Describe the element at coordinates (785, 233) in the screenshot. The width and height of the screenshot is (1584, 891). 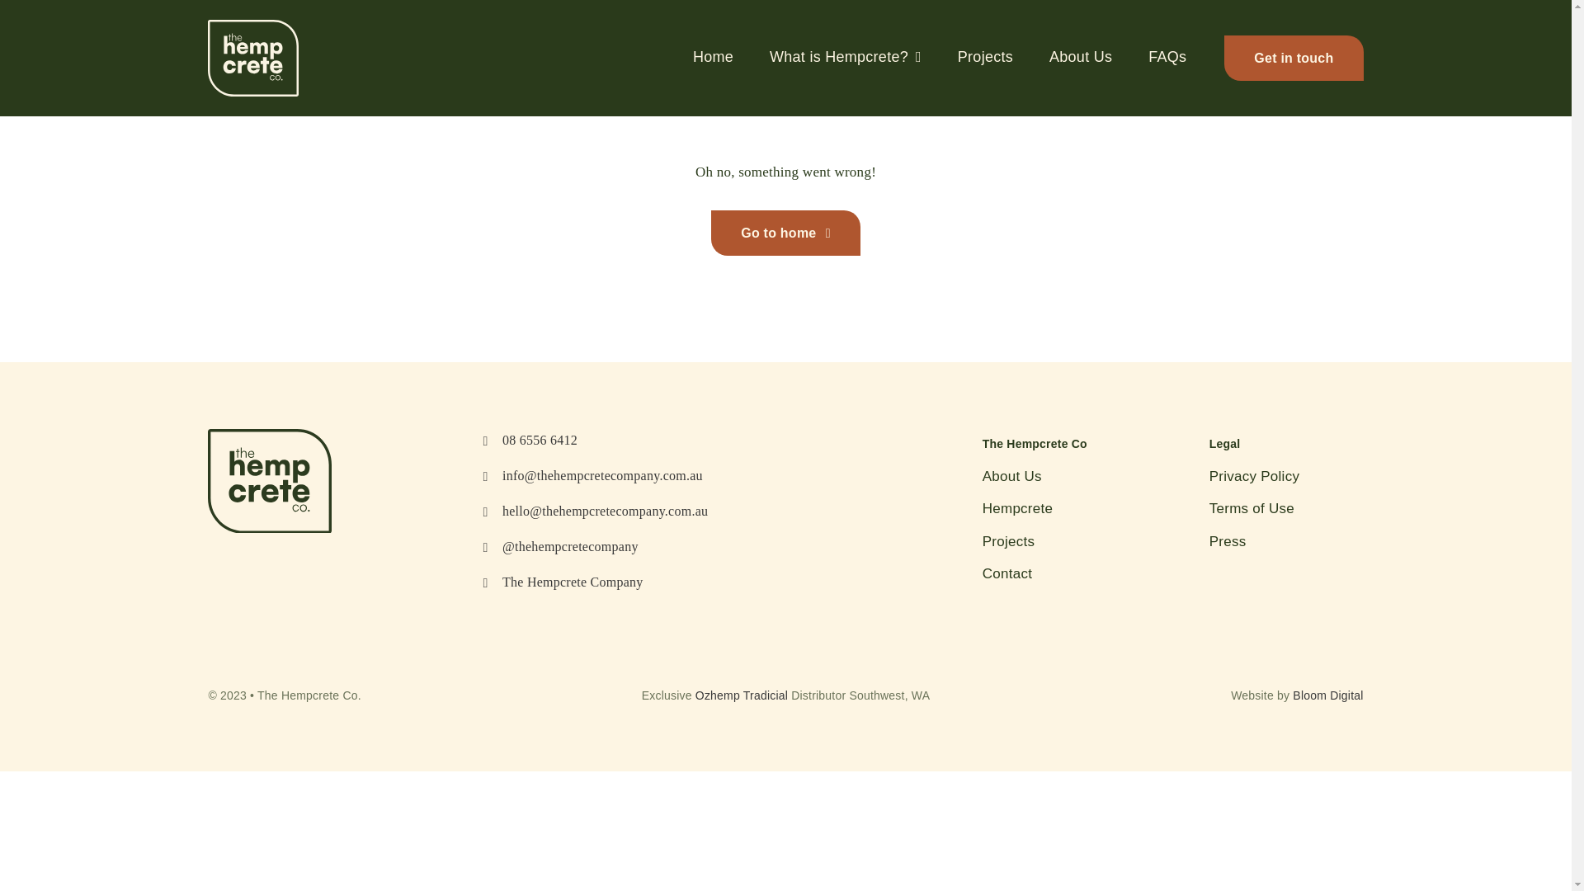
I see `Go to home` at that location.